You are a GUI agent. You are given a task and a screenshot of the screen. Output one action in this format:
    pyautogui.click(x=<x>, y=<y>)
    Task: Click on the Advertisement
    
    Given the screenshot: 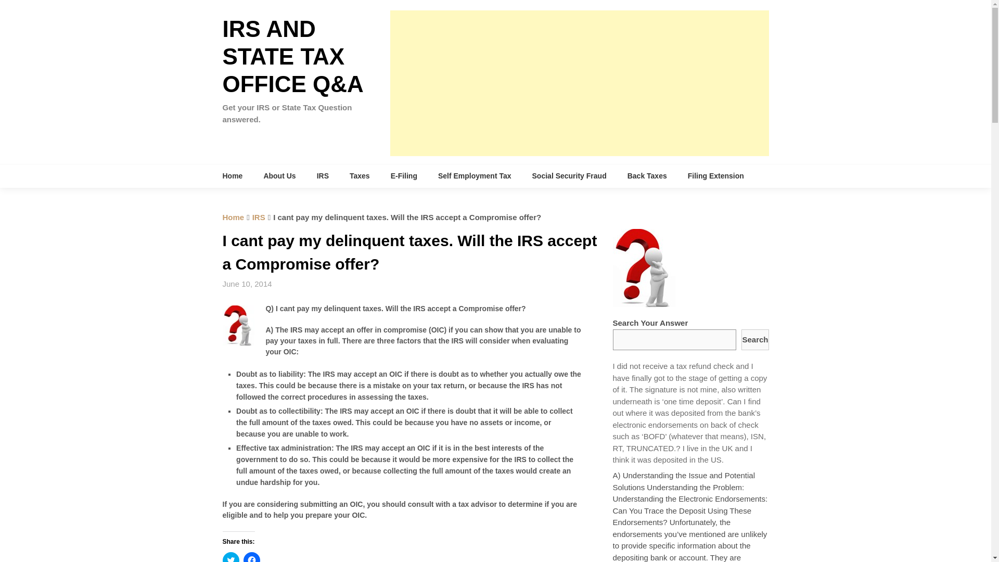 What is the action you would take?
    pyautogui.click(x=580, y=83)
    